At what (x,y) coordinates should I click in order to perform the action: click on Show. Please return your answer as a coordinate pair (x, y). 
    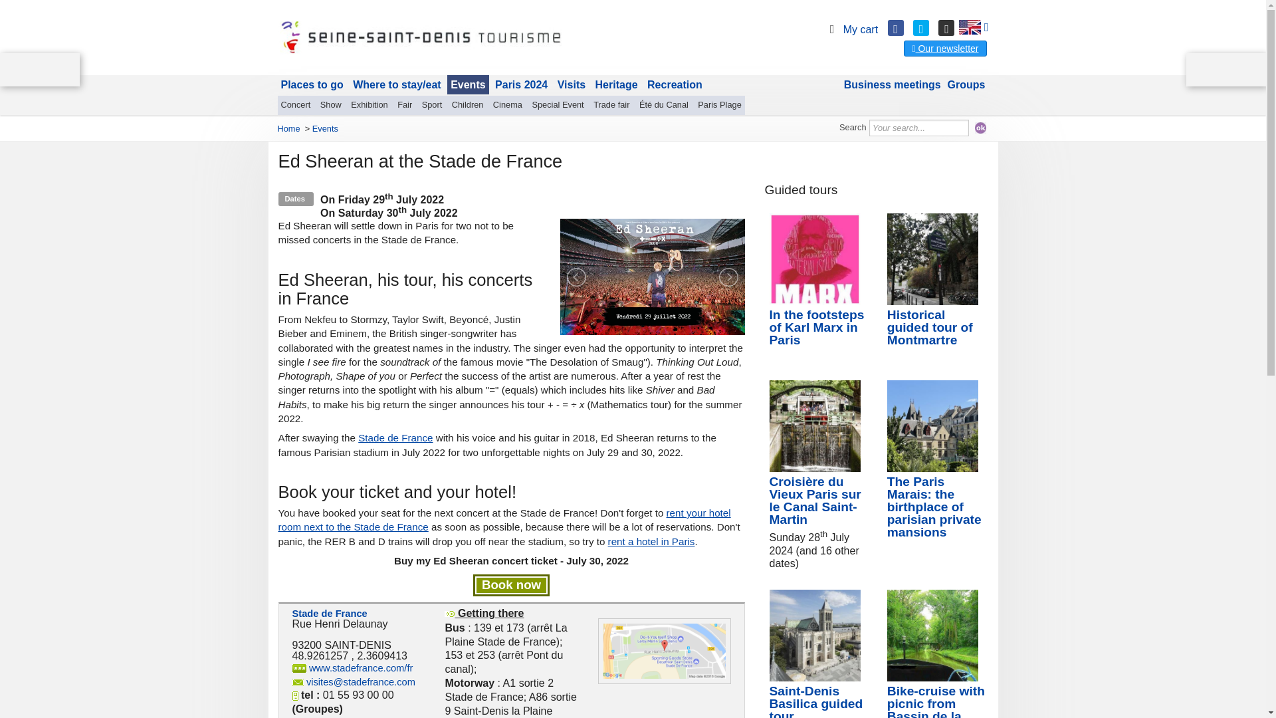
    Looking at the image, I should click on (330, 104).